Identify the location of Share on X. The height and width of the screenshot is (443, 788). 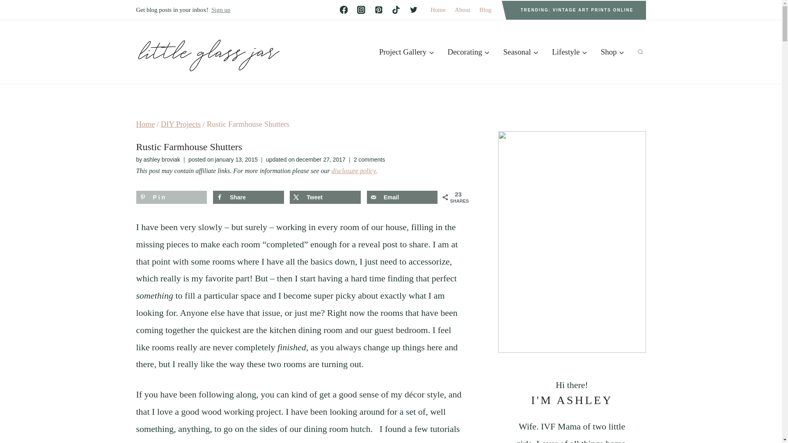
(325, 197).